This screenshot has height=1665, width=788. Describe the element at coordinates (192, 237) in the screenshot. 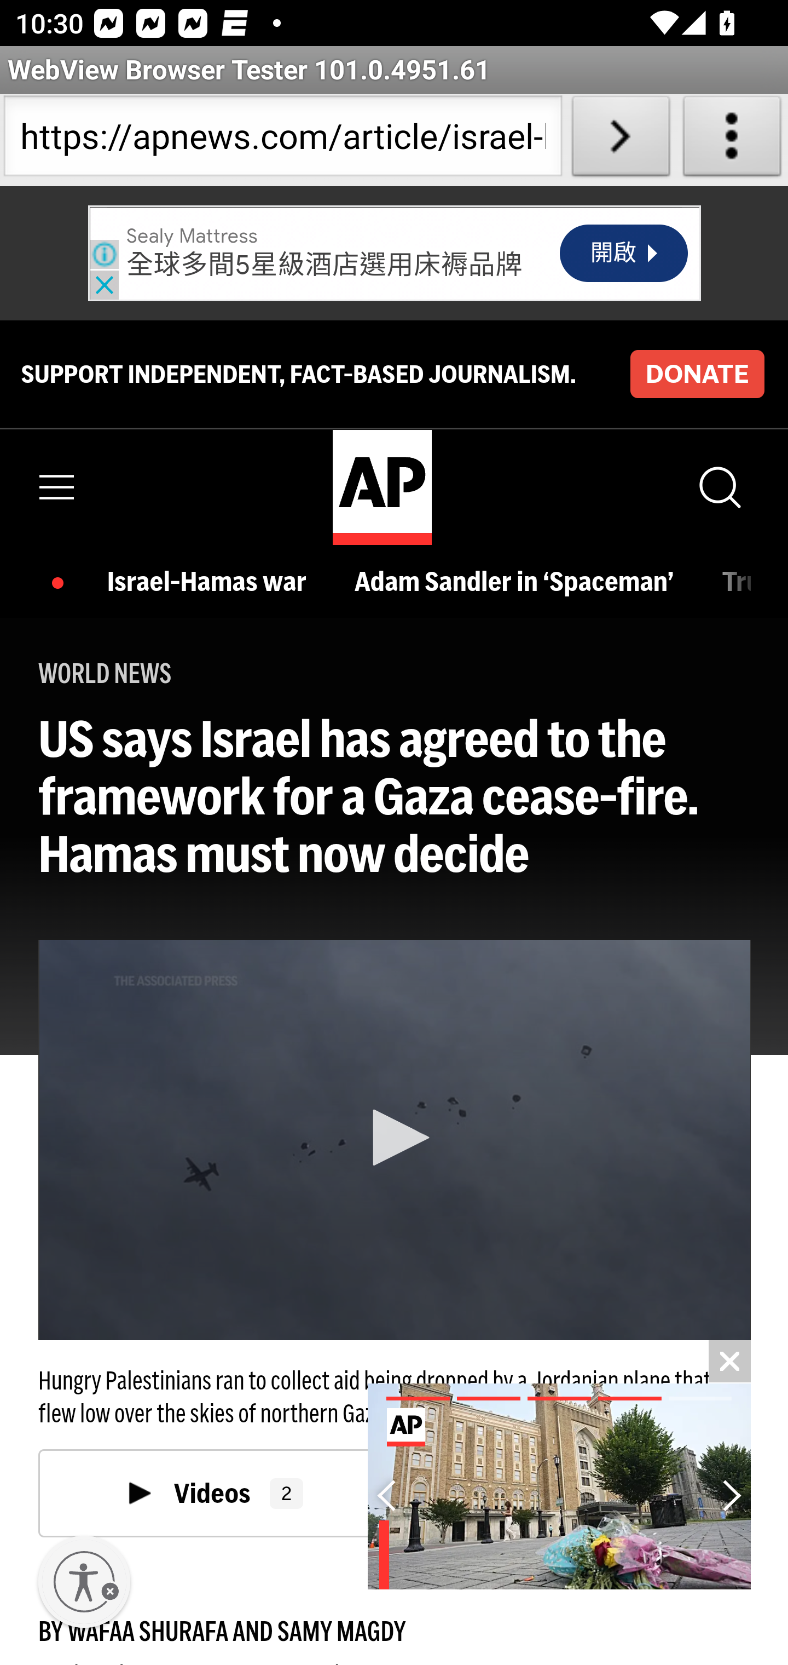

I see `Sealy Mattress` at that location.